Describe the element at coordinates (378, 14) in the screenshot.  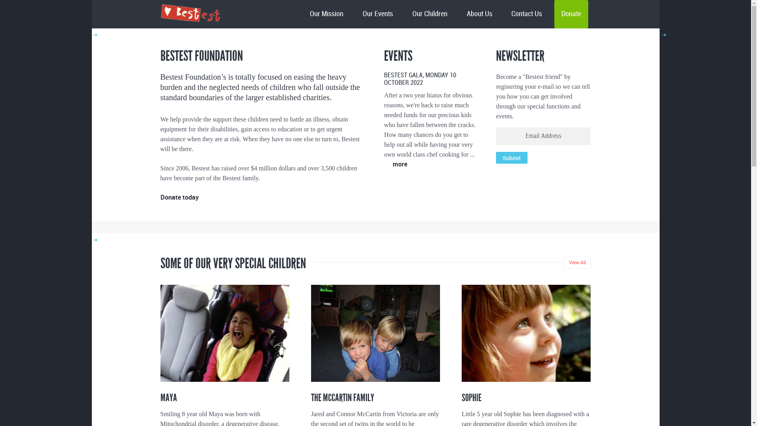
I see `Our Events` at that location.